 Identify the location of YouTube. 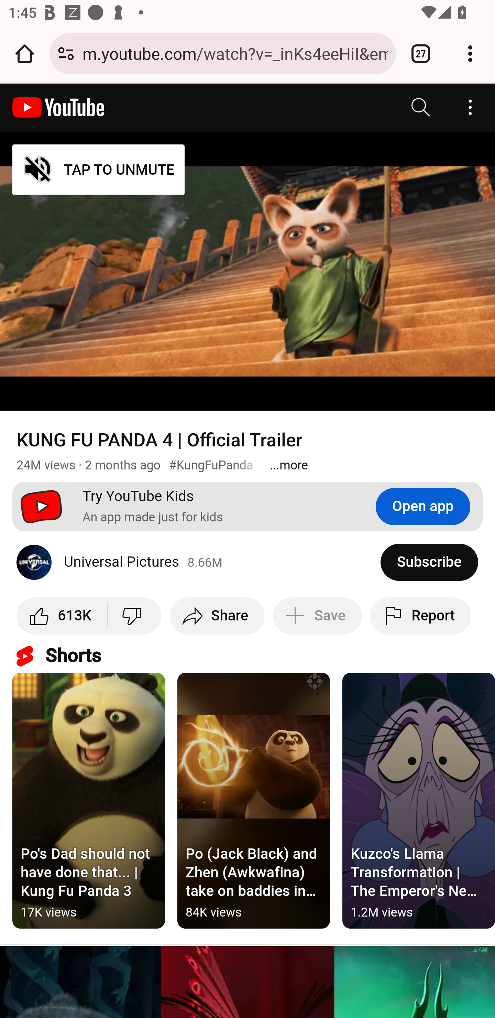
(58, 107).